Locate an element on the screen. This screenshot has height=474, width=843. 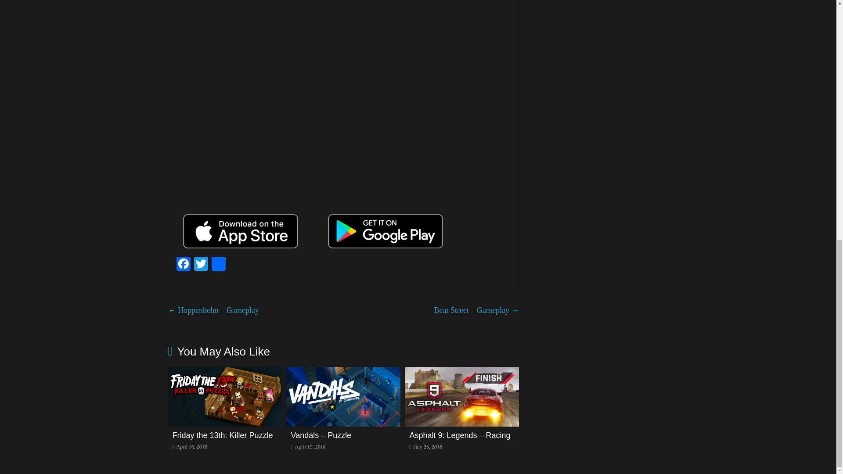
7:36 pm is located at coordinates (308, 446).